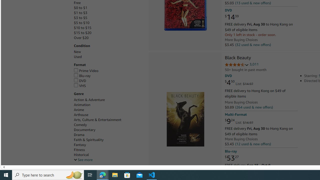  What do you see at coordinates (108, 23) in the screenshot?
I see `$5 to $10` at bounding box center [108, 23].